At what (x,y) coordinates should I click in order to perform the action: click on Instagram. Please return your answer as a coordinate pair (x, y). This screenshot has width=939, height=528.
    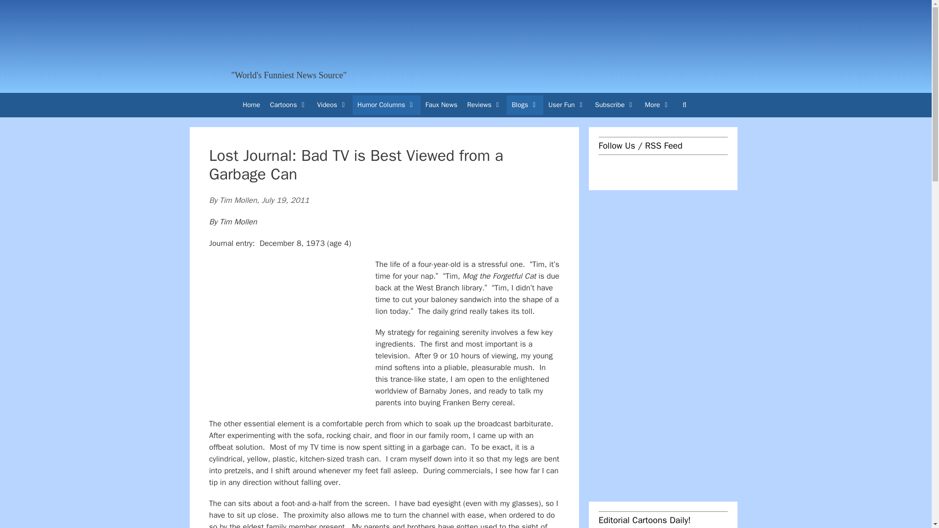
    Looking at the image, I should click on (644, 169).